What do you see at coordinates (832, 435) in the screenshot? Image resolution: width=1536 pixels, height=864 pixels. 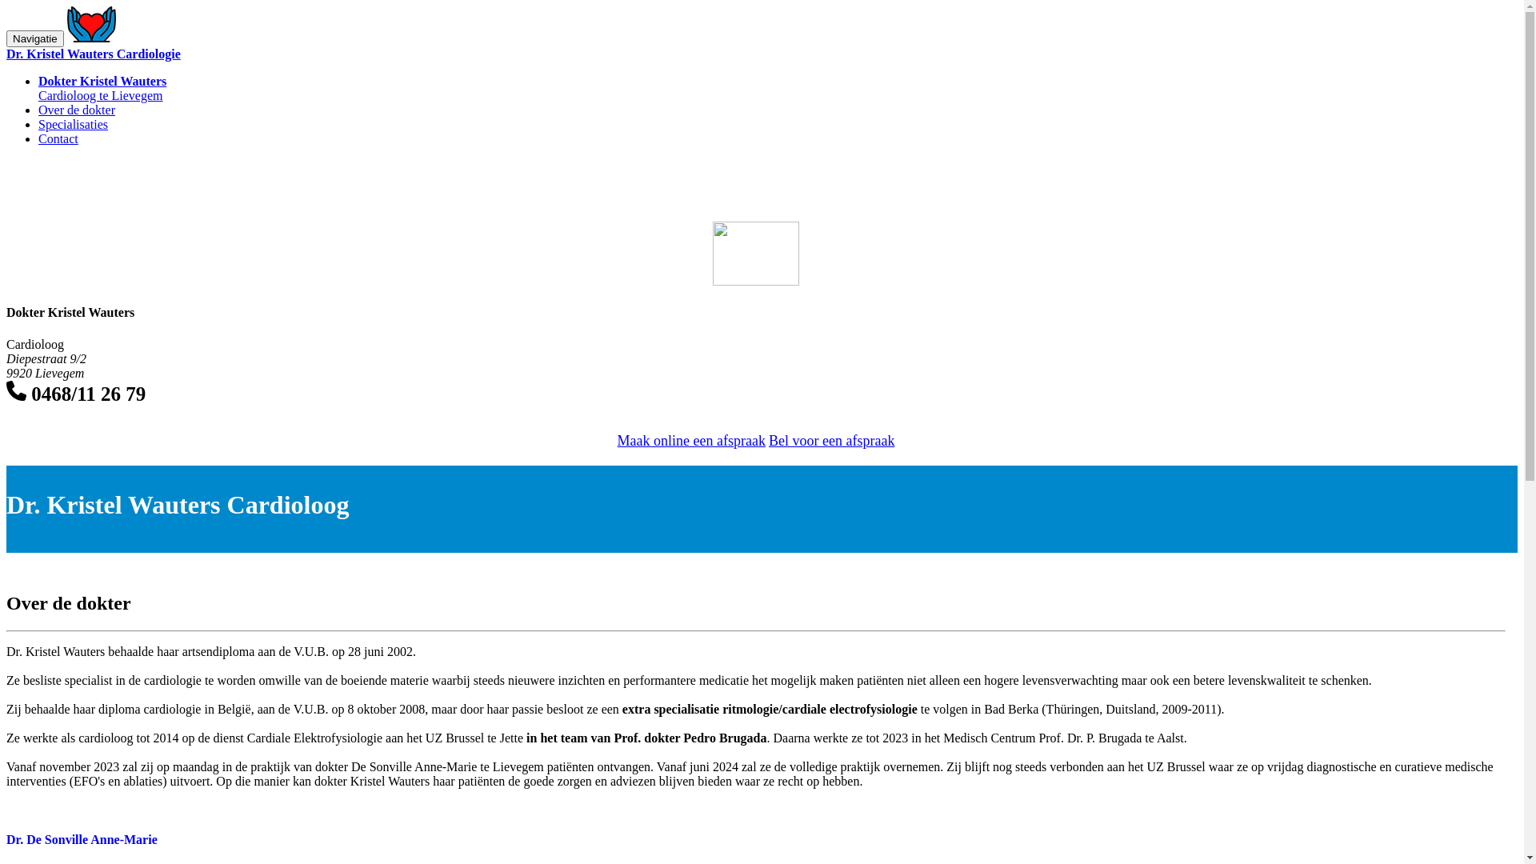 I see `Bel voor een afspraak` at bounding box center [832, 435].